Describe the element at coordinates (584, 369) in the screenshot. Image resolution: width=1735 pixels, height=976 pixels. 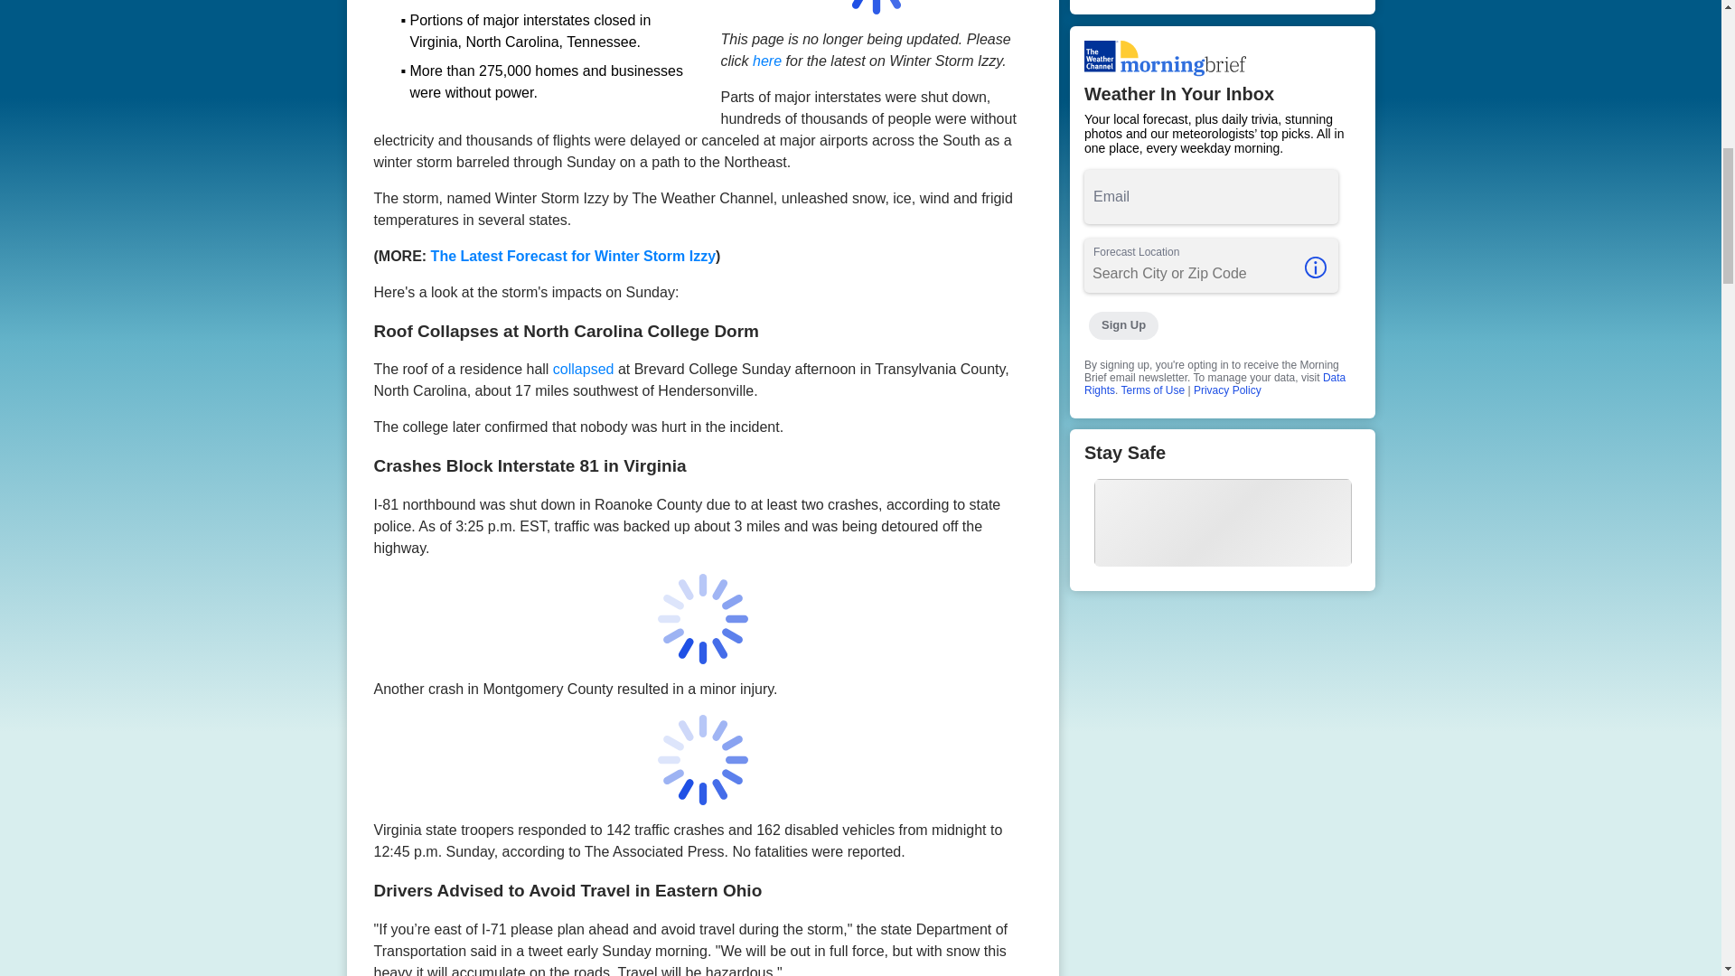
I see `collapsed` at that location.